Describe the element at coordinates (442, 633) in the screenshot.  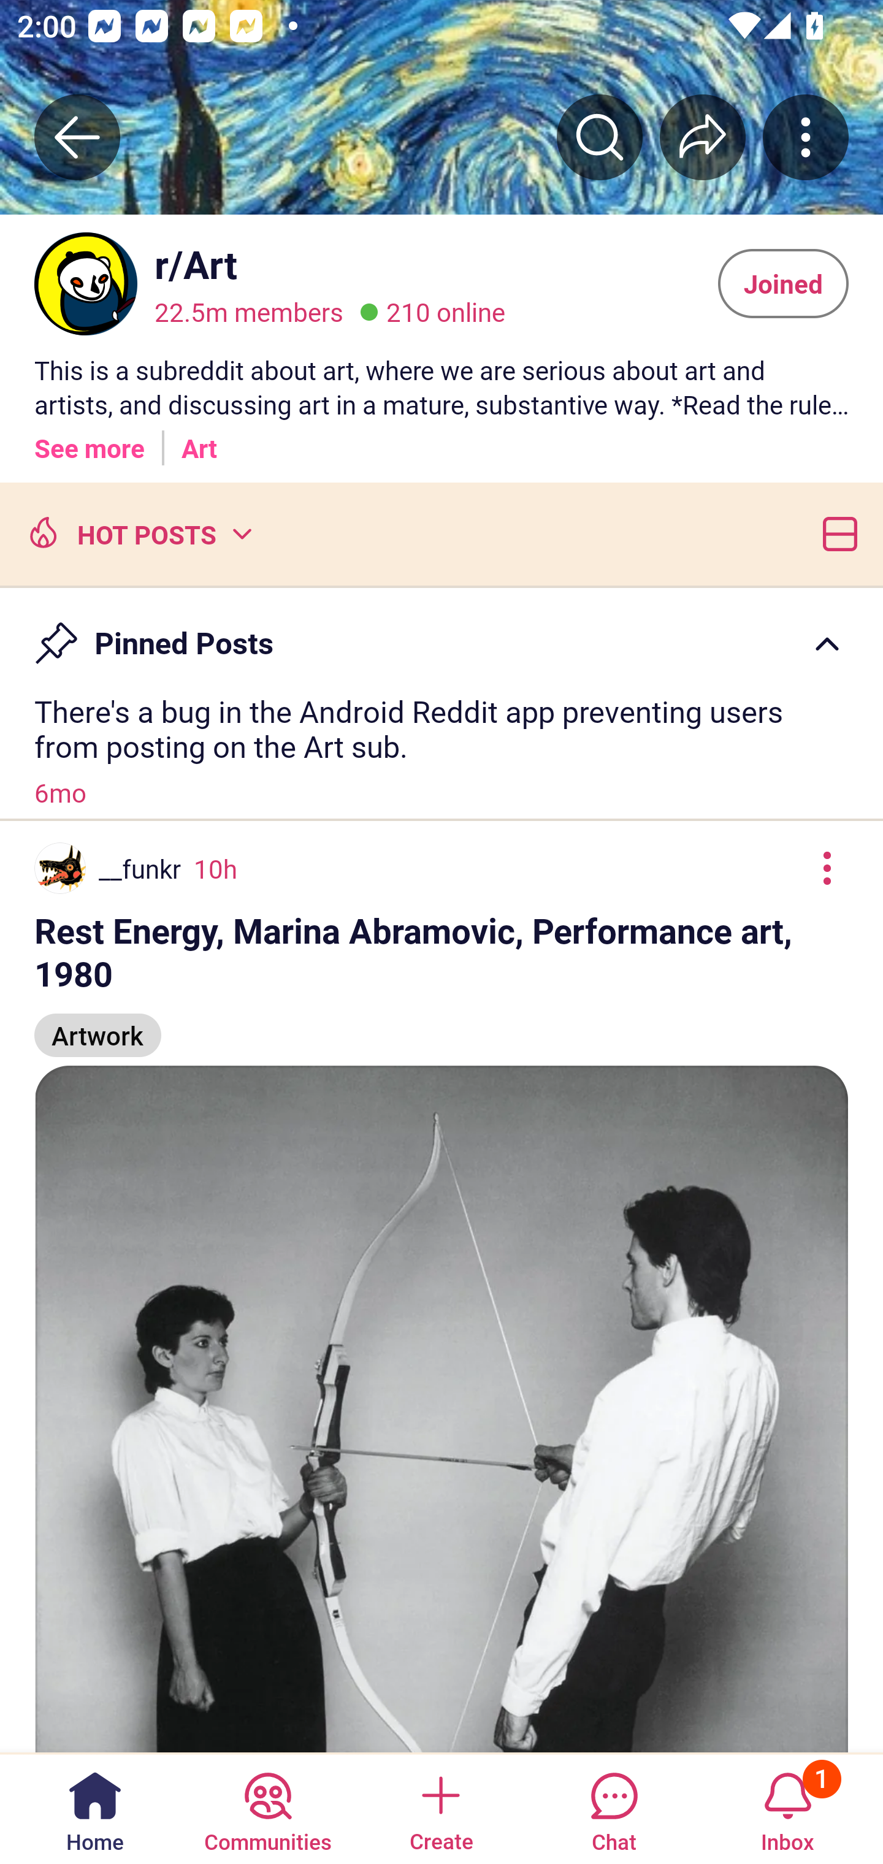
I see `Pin Pinned Posts Caret` at that location.